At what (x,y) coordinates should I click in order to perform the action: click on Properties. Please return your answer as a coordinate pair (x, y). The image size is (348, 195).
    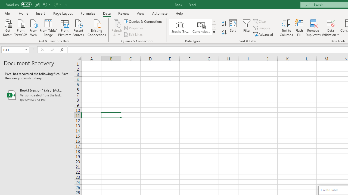
    Looking at the image, I should click on (134, 28).